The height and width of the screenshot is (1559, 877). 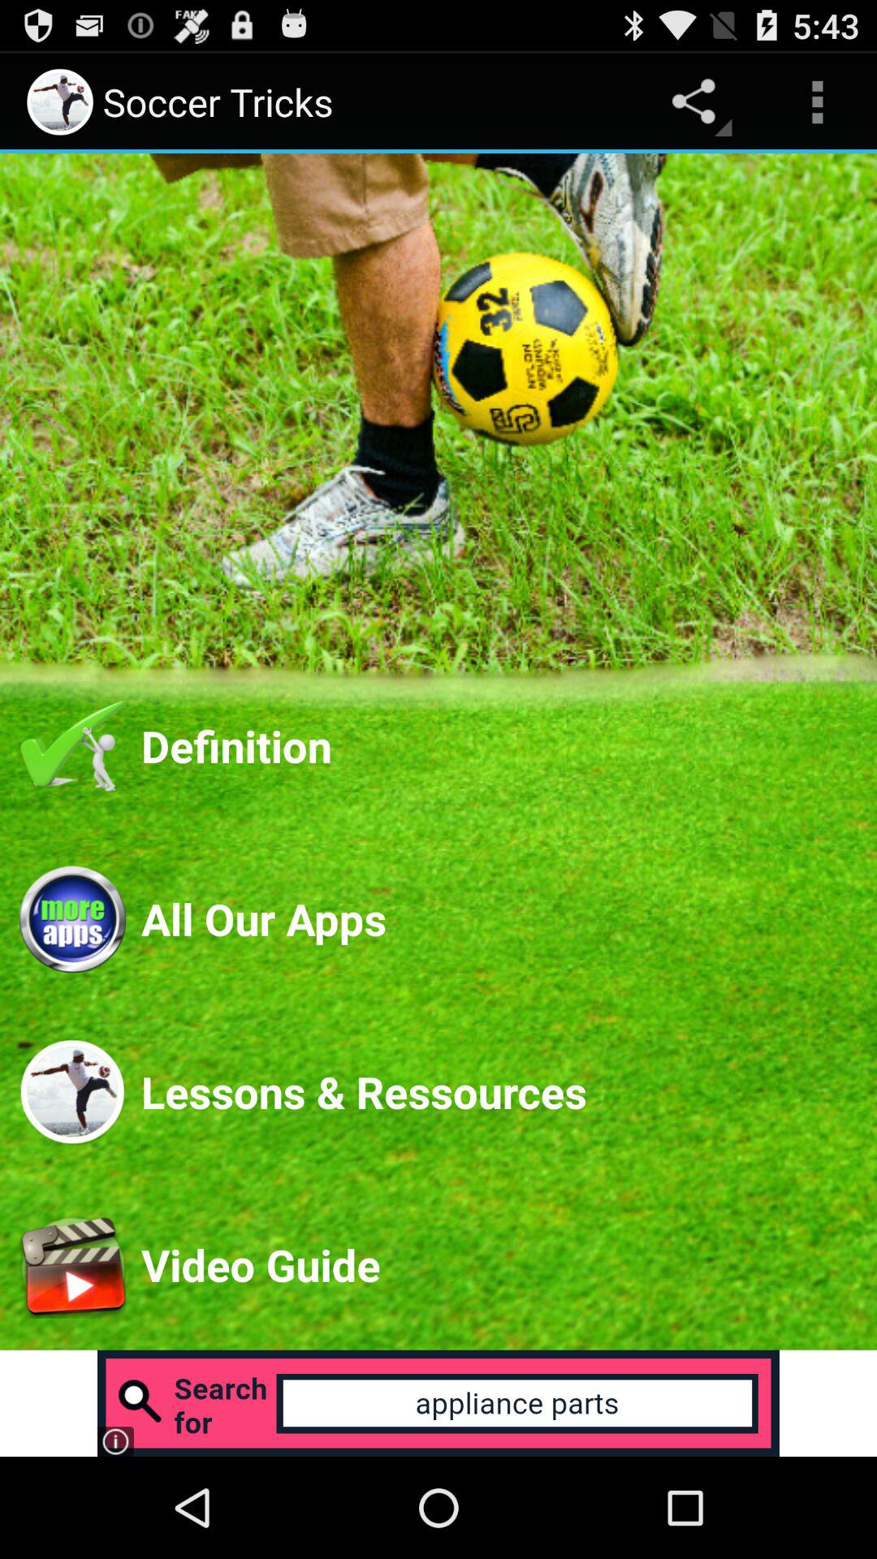 I want to click on select the app below the all our apps app, so click(x=499, y=1091).